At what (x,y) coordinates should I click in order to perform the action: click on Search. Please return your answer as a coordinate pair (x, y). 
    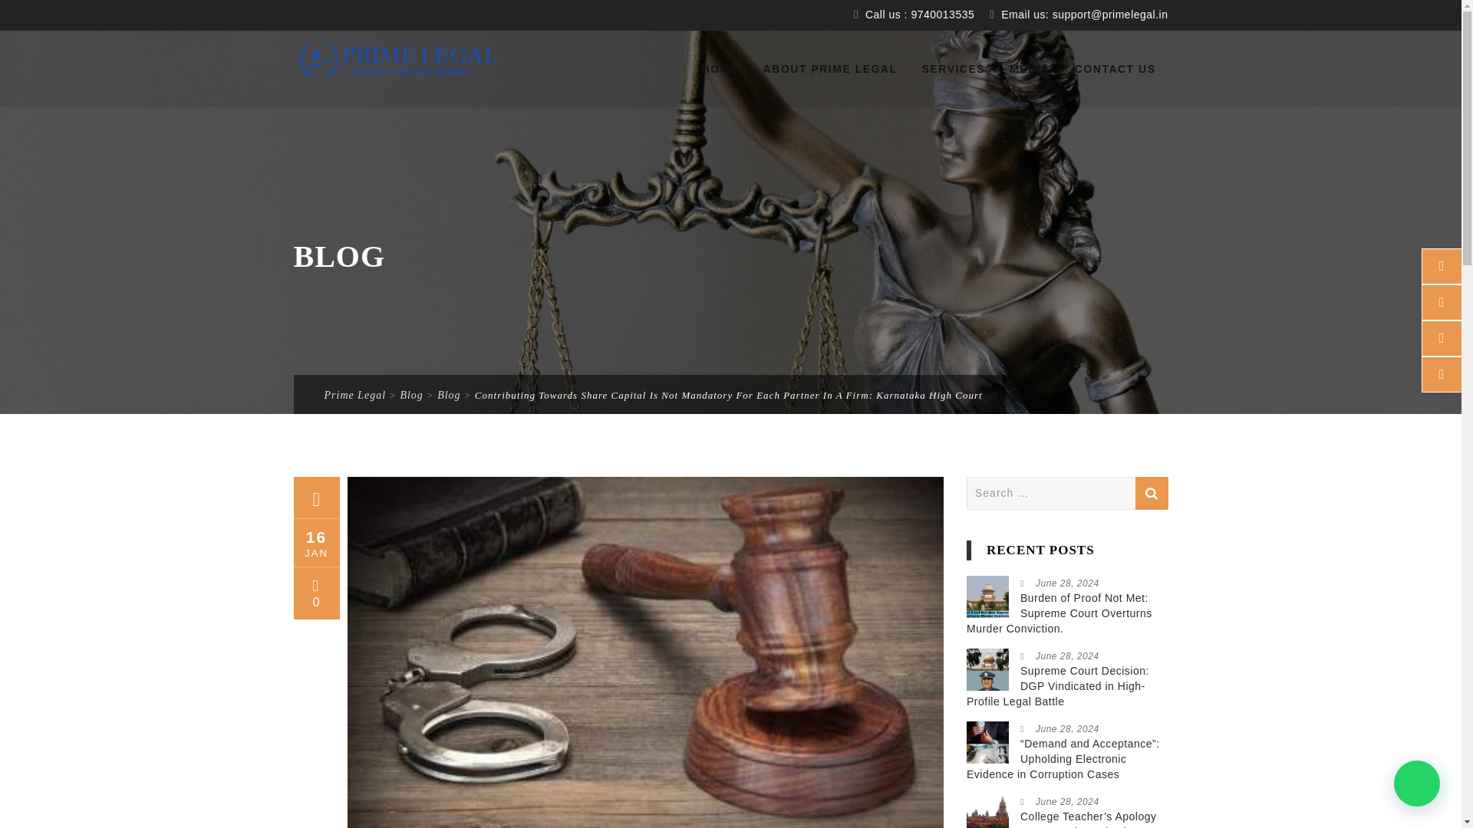
    Looking at the image, I should click on (1152, 494).